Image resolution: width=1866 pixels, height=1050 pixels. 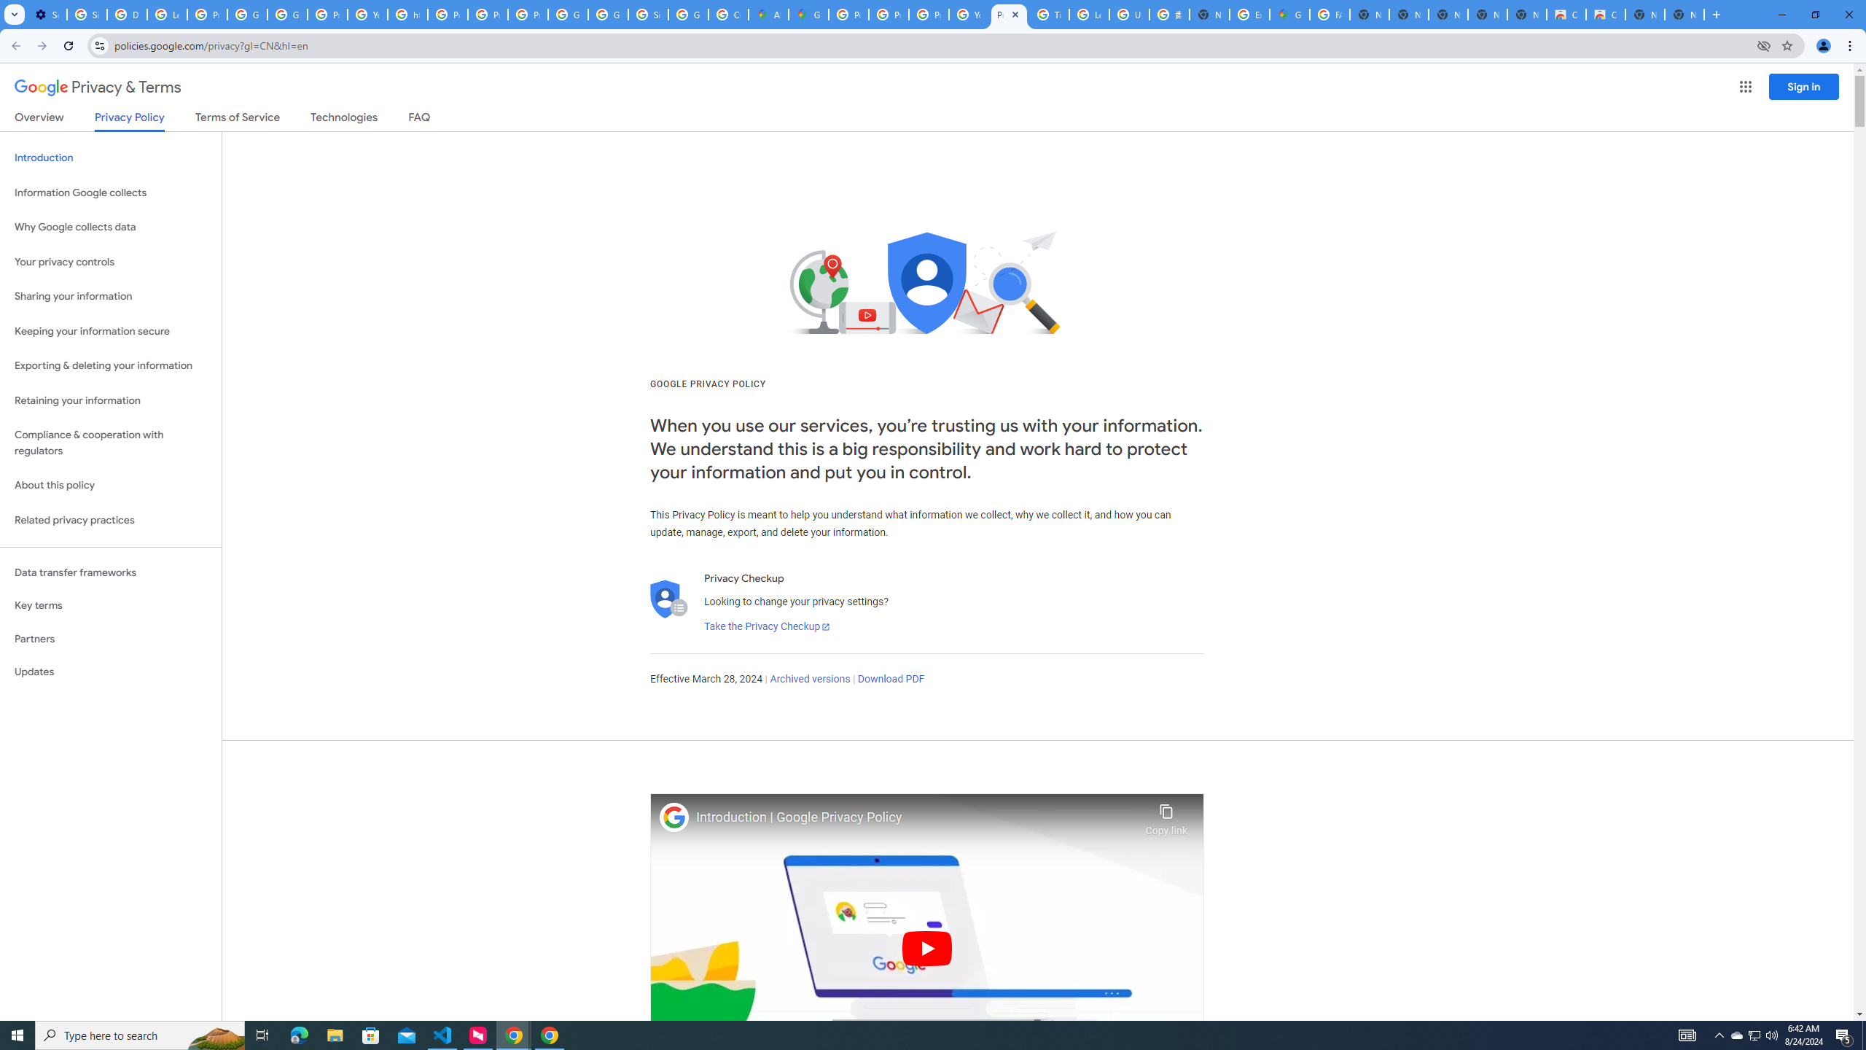 What do you see at coordinates (917, 817) in the screenshot?
I see `Introduction | Google Privacy Policy` at bounding box center [917, 817].